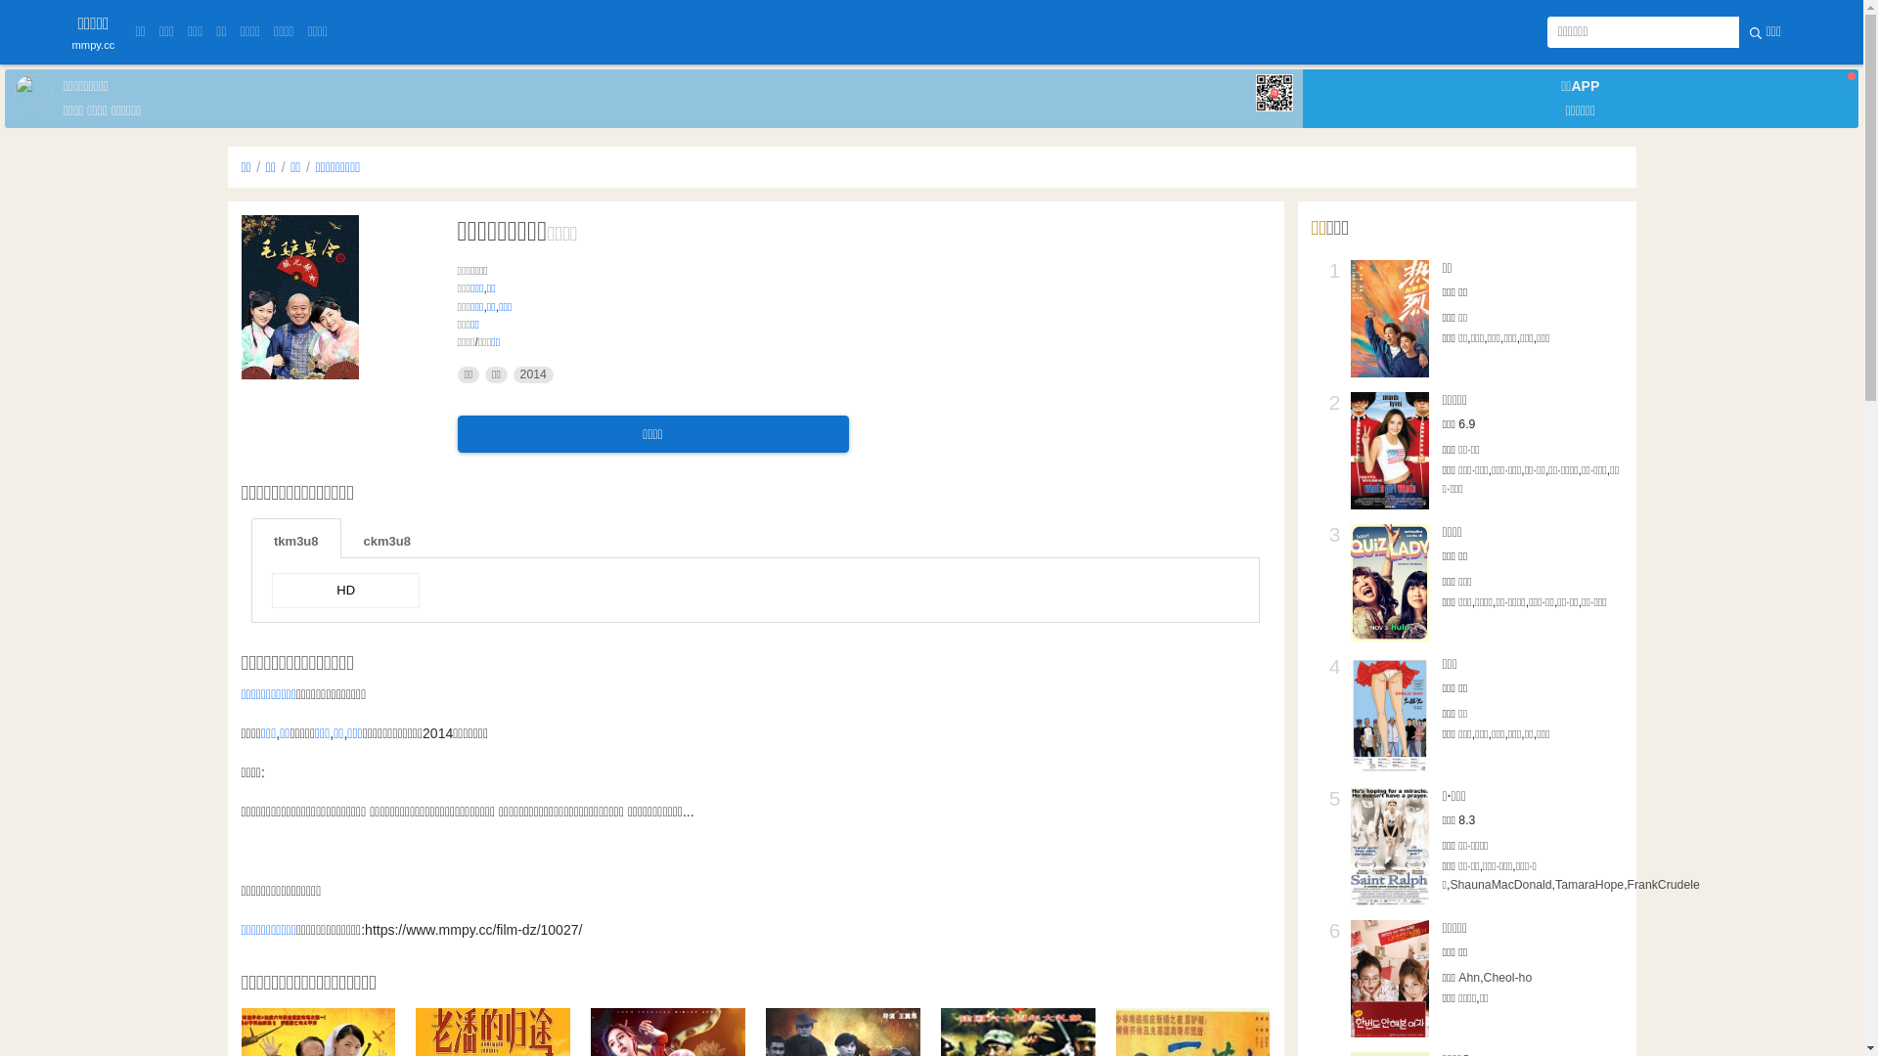 The width and height of the screenshot is (1878, 1056). Describe the element at coordinates (534, 375) in the screenshot. I see `2014` at that location.